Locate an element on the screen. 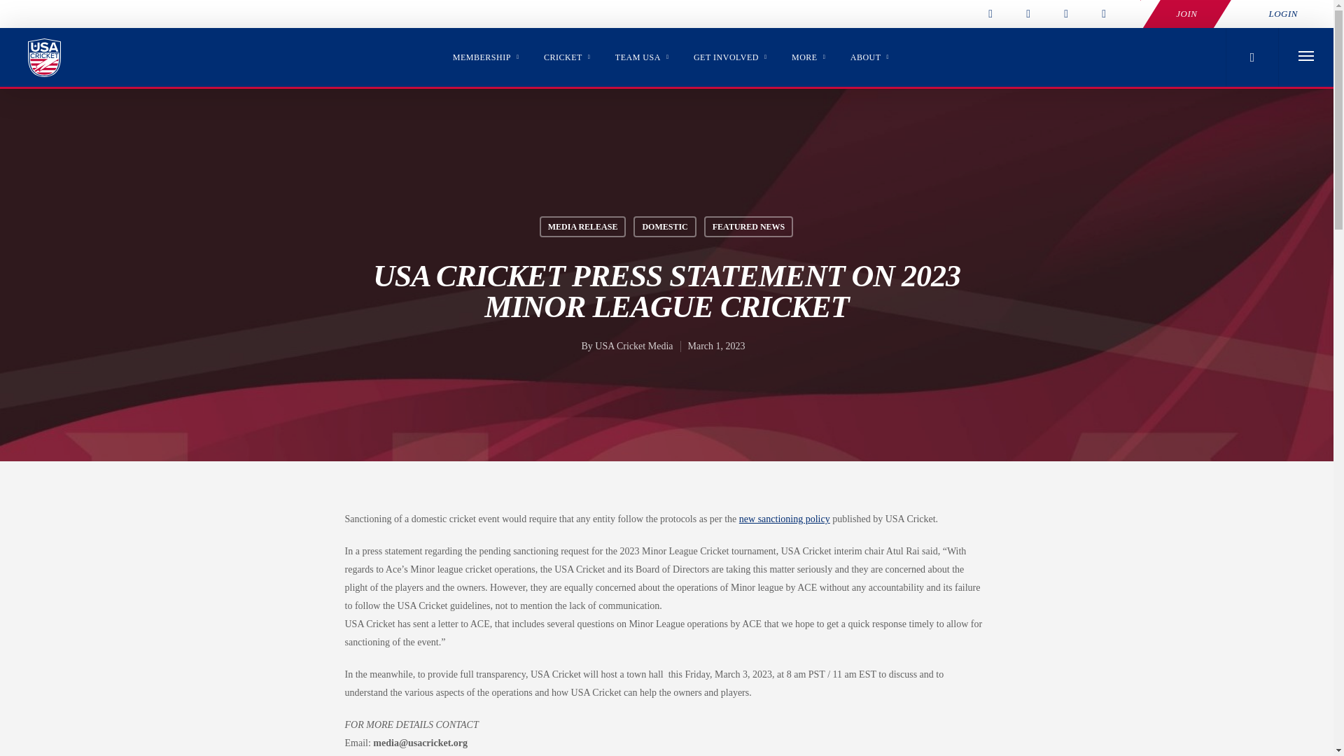 The width and height of the screenshot is (1344, 756). LOGIN is located at coordinates (1283, 14).